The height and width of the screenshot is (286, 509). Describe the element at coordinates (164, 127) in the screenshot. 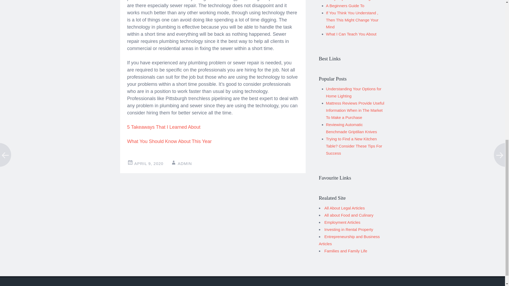

I see `5 Takeaways That I Learned About` at that location.